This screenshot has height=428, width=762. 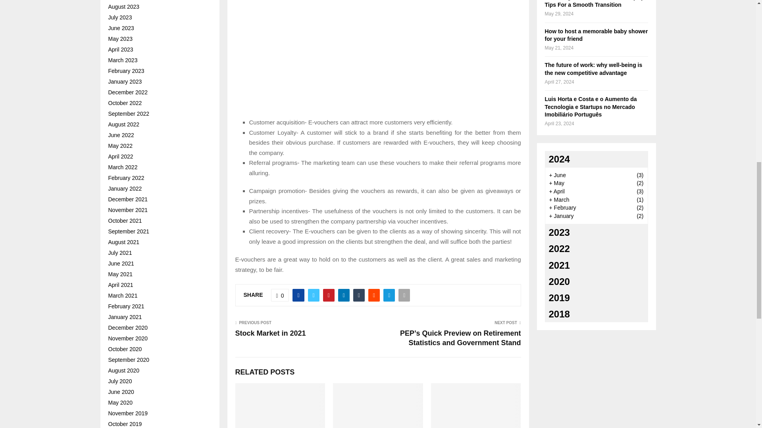 What do you see at coordinates (280, 295) in the screenshot?
I see `Like` at bounding box center [280, 295].